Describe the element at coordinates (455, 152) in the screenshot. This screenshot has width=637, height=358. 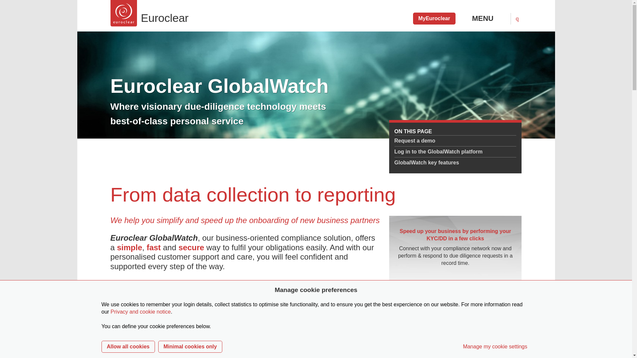
I see `Log in to the GlobalWatch platform` at that location.